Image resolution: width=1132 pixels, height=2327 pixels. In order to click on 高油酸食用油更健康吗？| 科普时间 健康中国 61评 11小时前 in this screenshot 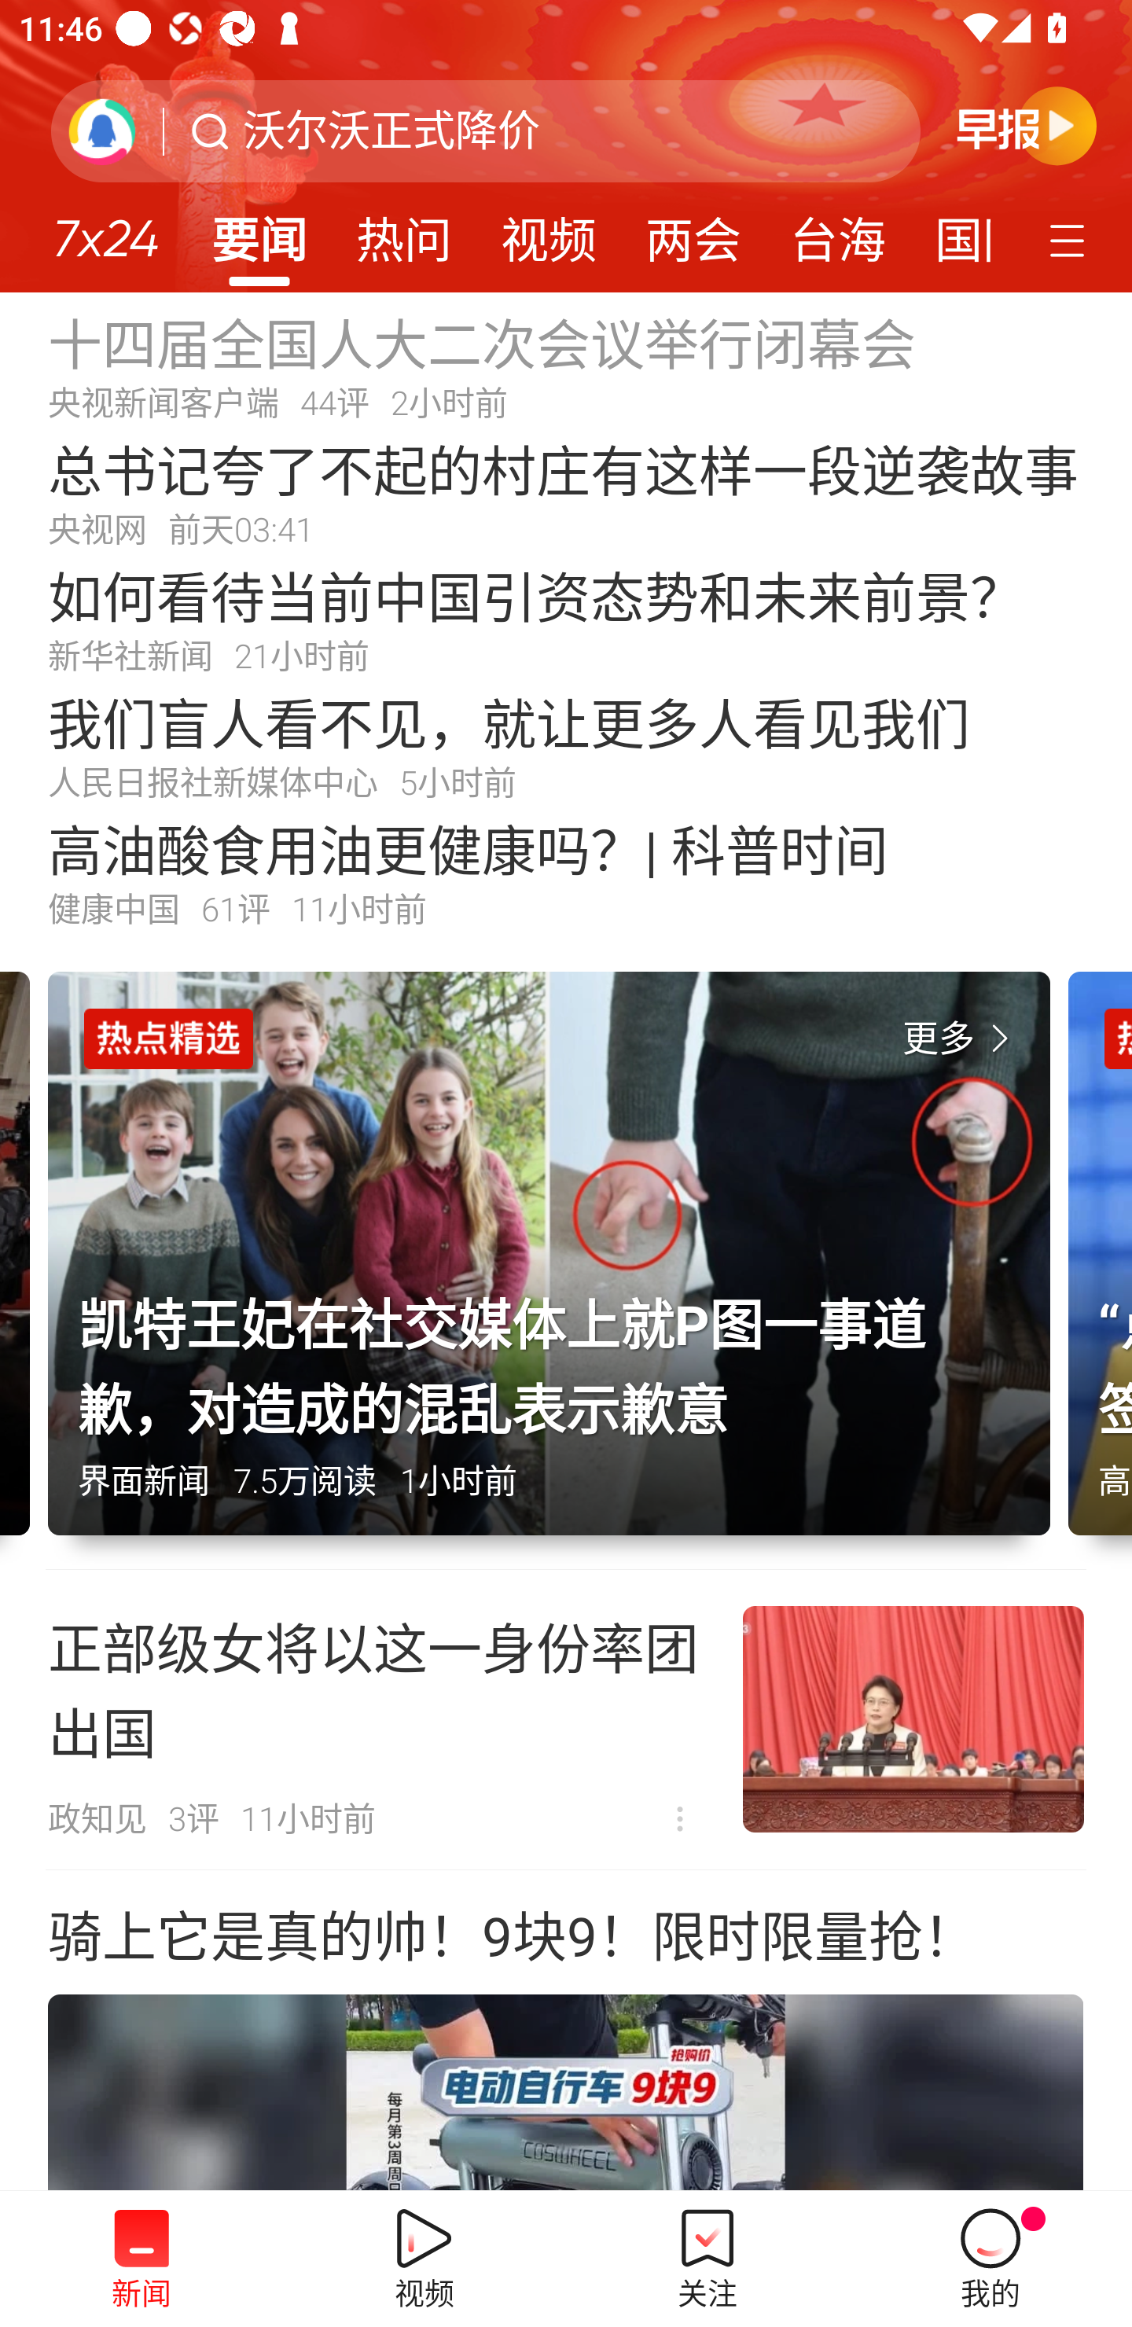, I will do `click(566, 873)`.